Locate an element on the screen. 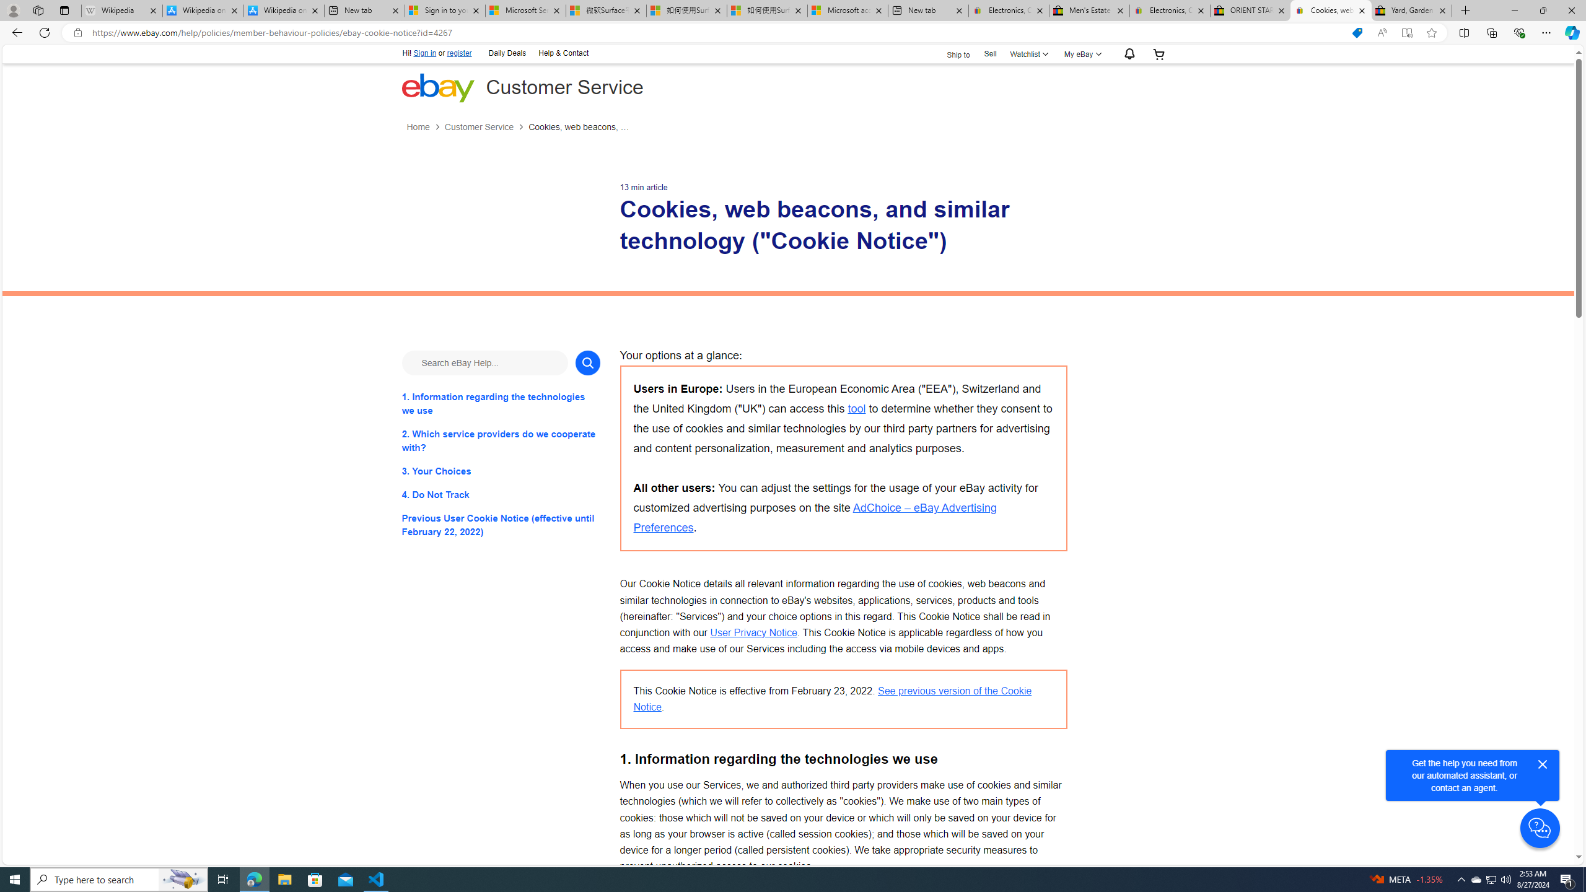 The width and height of the screenshot is (1586, 892). Microsoft Services Agreement is located at coordinates (525, 11).